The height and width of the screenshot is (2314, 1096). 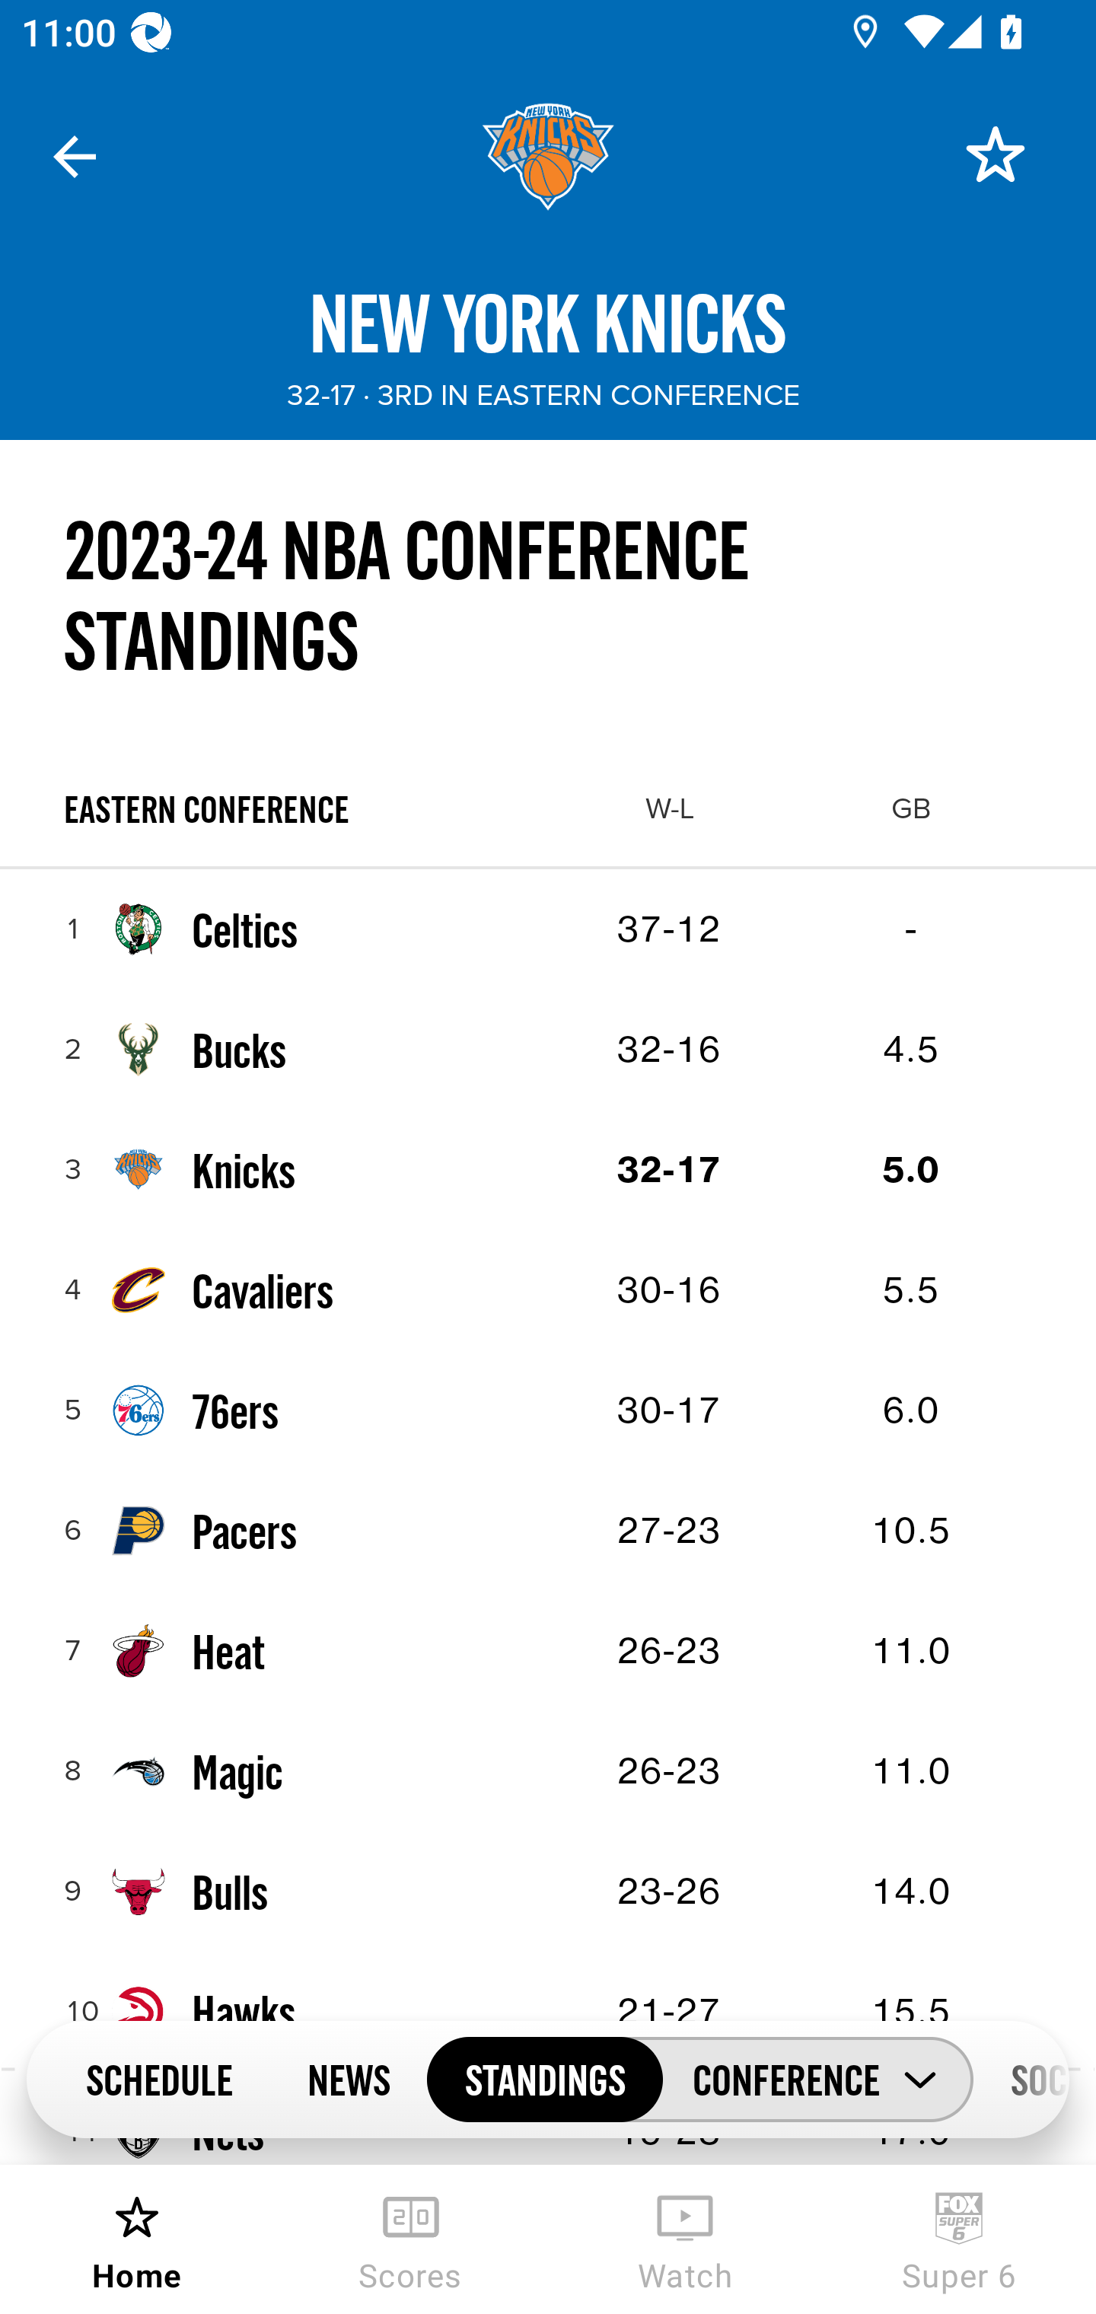 I want to click on Scores, so click(x=411, y=2239).